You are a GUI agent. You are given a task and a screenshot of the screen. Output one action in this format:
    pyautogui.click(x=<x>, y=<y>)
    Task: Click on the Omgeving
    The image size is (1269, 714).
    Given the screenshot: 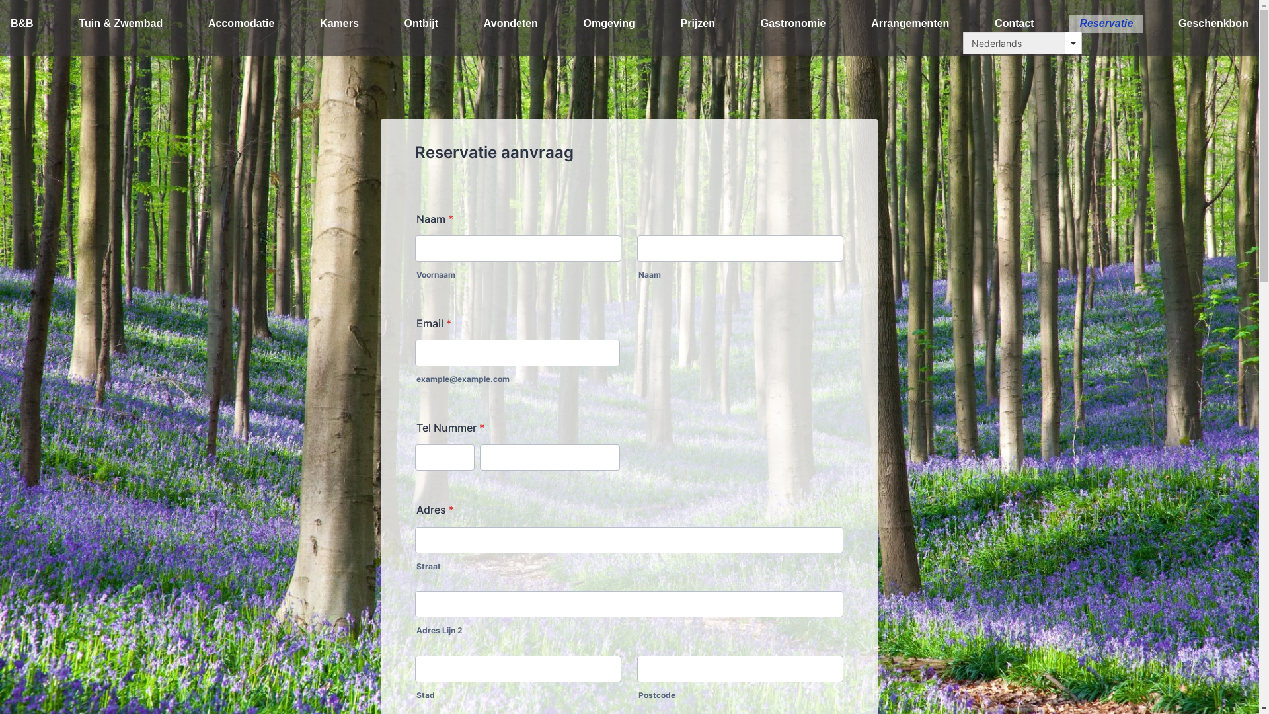 What is the action you would take?
    pyautogui.click(x=609, y=24)
    